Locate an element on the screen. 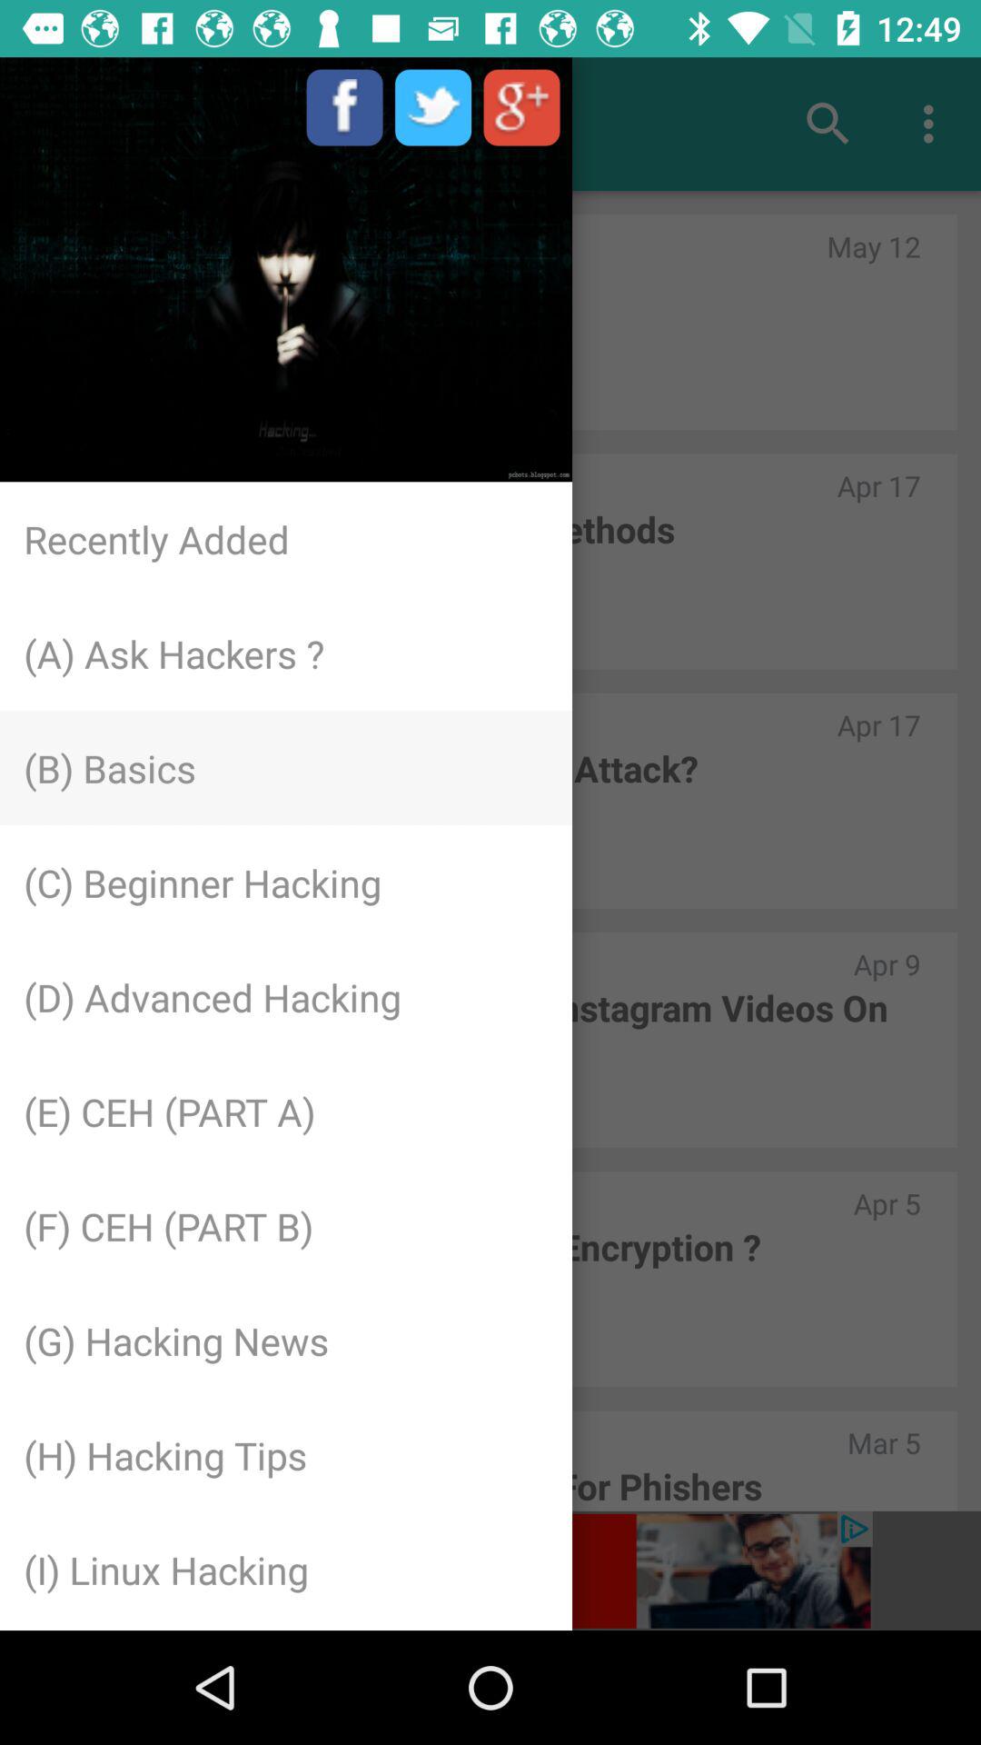 This screenshot has width=981, height=1745. click the facebook icon is located at coordinates (345, 107).